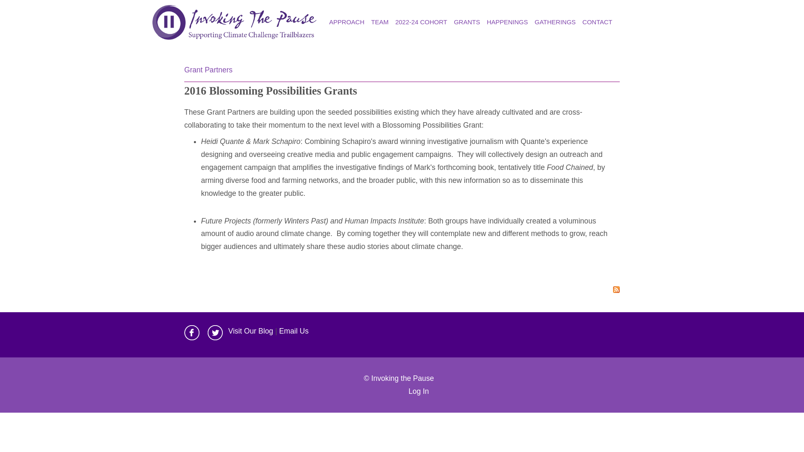 This screenshot has width=804, height=452. Describe the element at coordinates (379, 22) in the screenshot. I see `TEAM` at that location.